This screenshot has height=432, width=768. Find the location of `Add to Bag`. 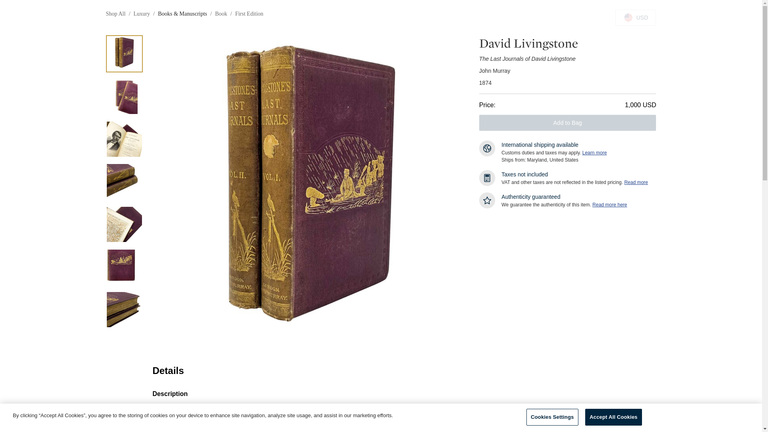

Add to Bag is located at coordinates (568, 123).